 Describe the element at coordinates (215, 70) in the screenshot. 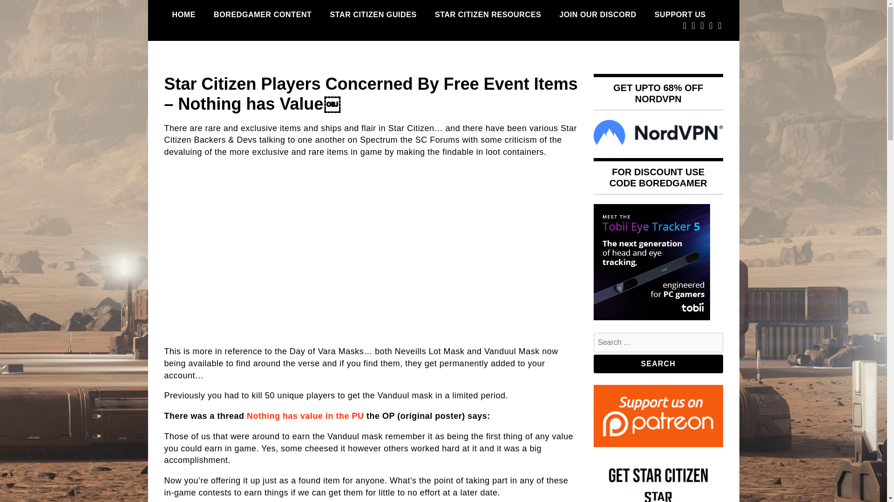

I see `BoredGamer` at that location.